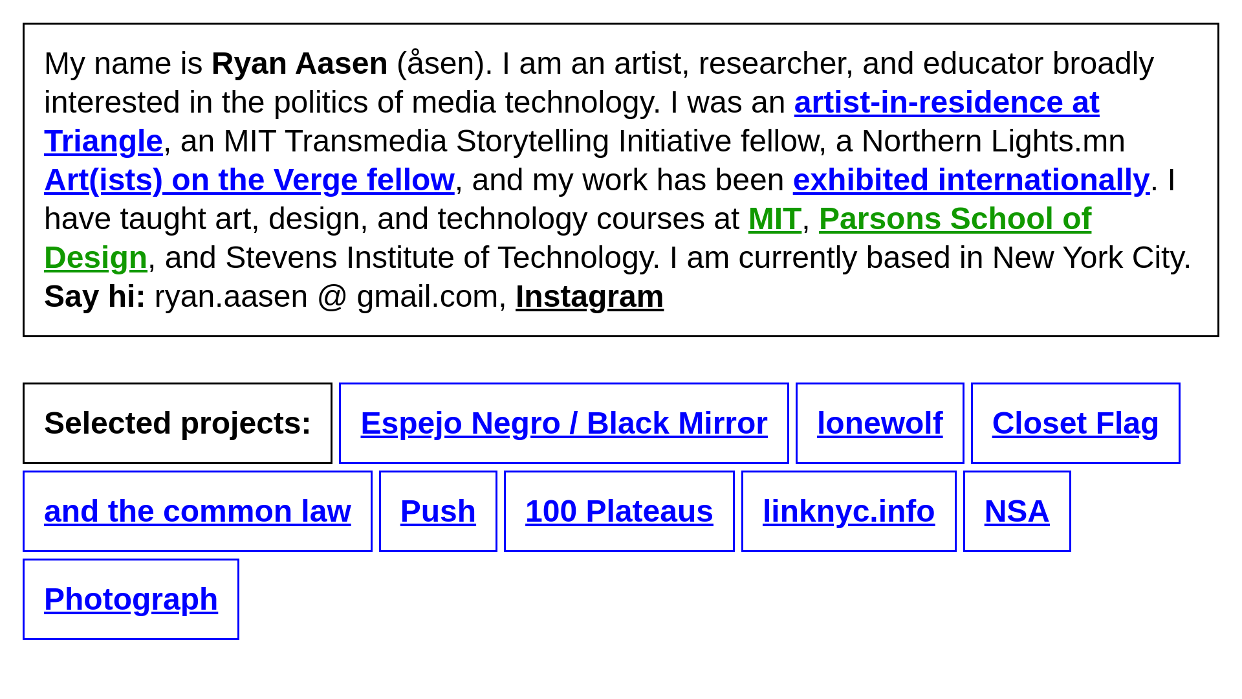  I want to click on exhibited internationally, so click(972, 179).